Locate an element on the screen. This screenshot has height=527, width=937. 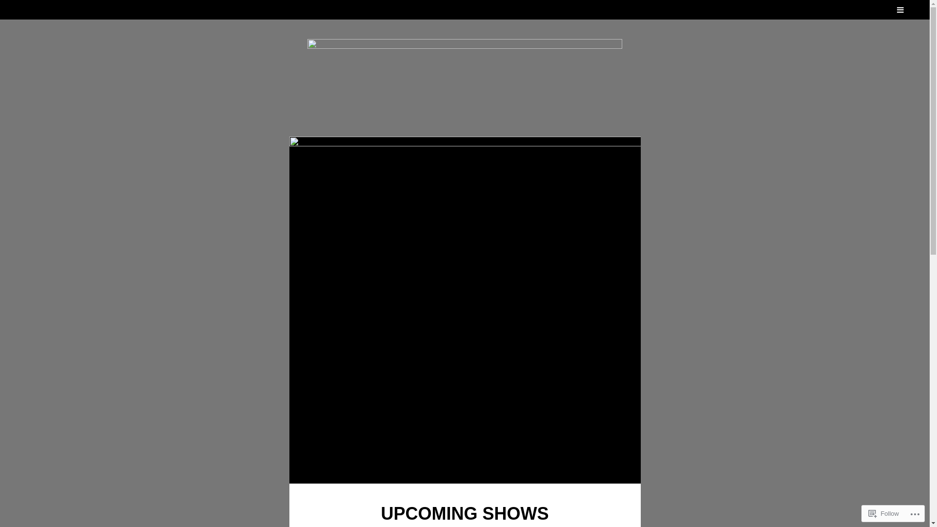
Follow is located at coordinates (884, 513).